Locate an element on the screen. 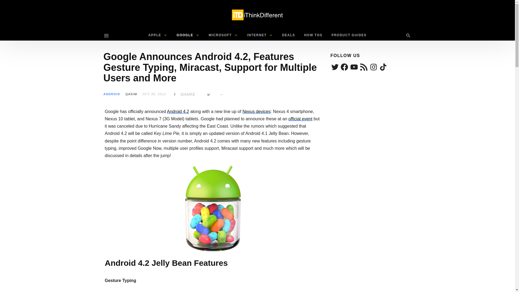 Image resolution: width=519 pixels, height=292 pixels. INTERNET is located at coordinates (259, 35).